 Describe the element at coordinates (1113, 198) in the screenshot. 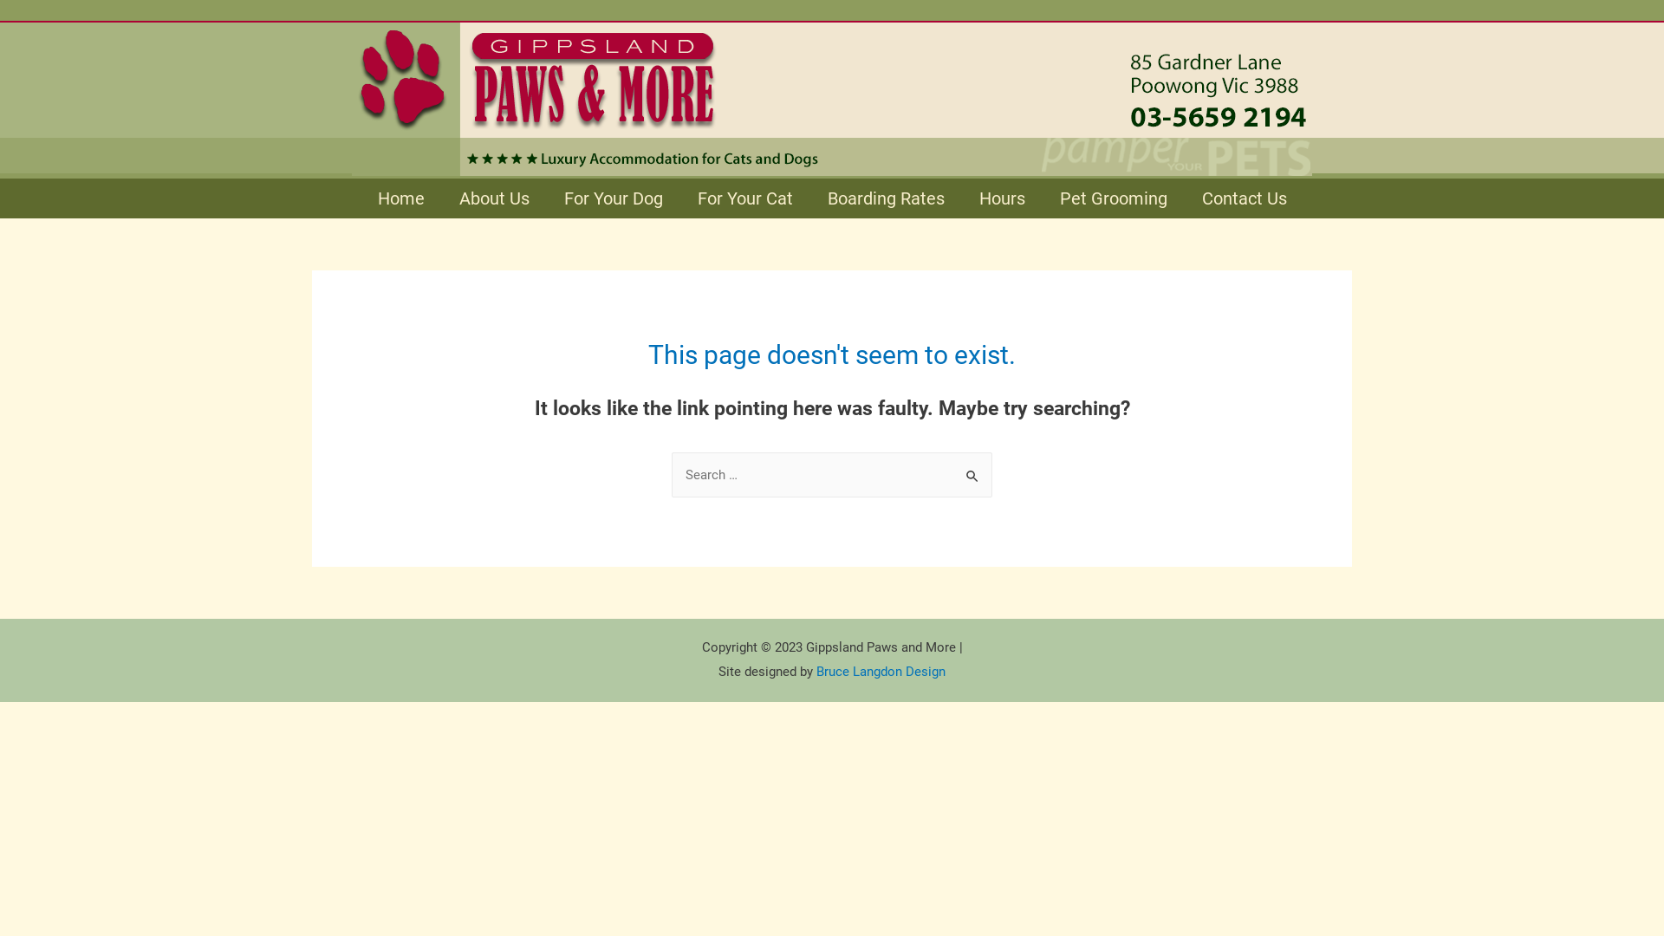

I see `Pet Grooming` at that location.